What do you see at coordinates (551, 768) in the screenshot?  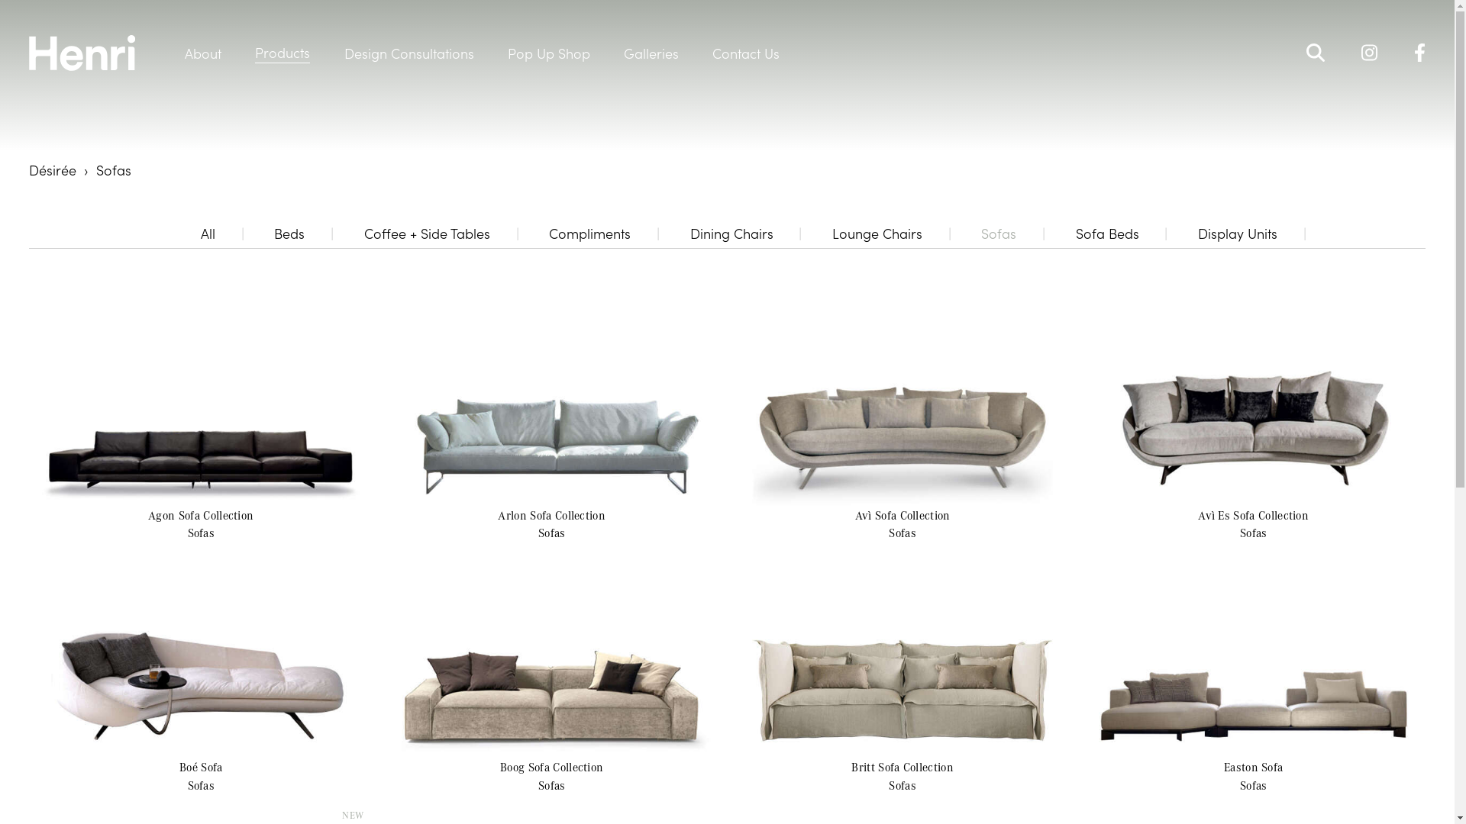 I see `Boog Sofa Collection` at bounding box center [551, 768].